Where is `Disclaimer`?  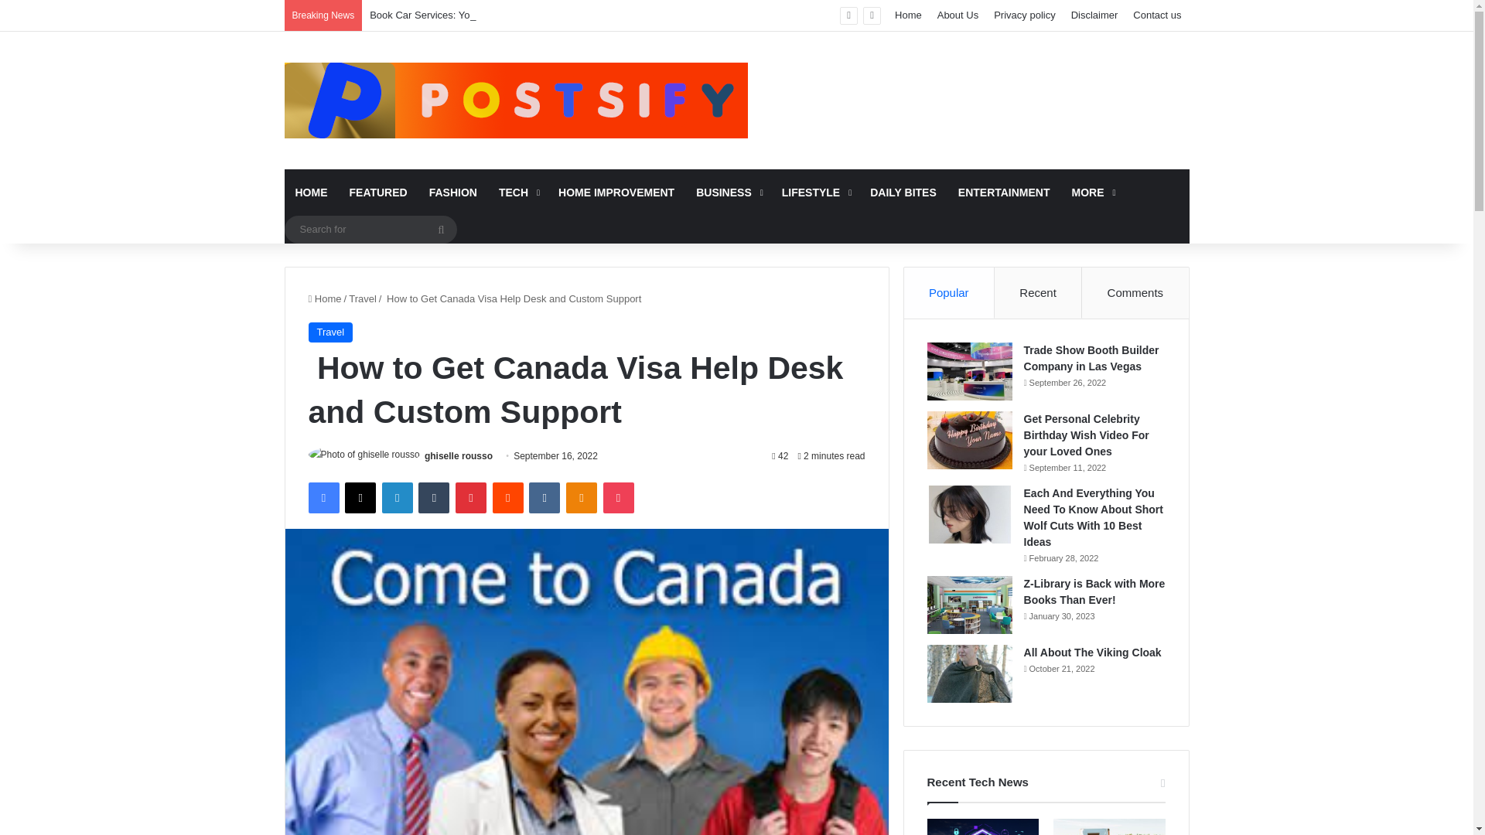
Disclaimer is located at coordinates (1094, 15).